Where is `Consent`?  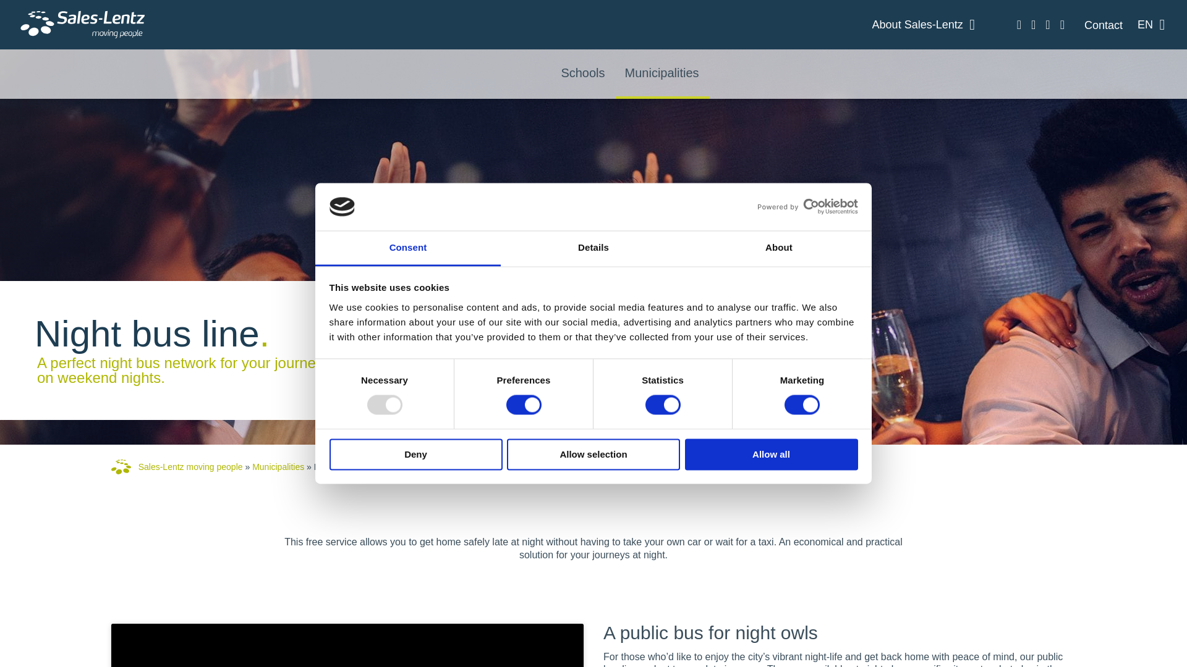 Consent is located at coordinates (408, 248).